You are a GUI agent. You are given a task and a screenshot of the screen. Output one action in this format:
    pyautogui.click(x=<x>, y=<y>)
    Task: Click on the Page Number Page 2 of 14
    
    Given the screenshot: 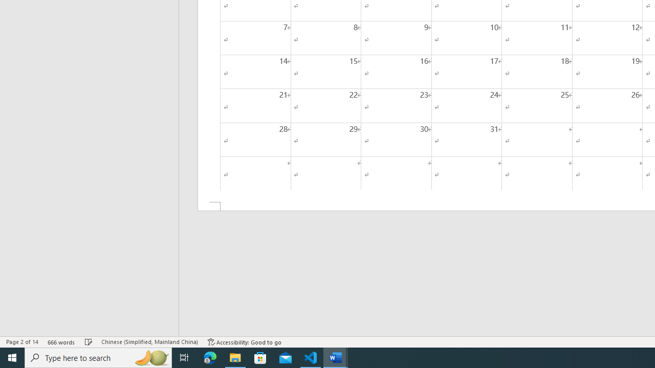 What is the action you would take?
    pyautogui.click(x=22, y=341)
    